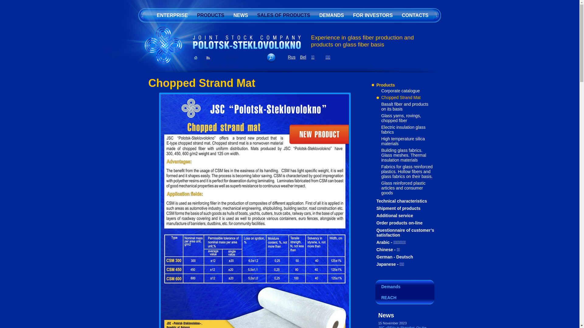 The height and width of the screenshot is (328, 584). Describe the element at coordinates (196, 58) in the screenshot. I see `Homepage` at that location.